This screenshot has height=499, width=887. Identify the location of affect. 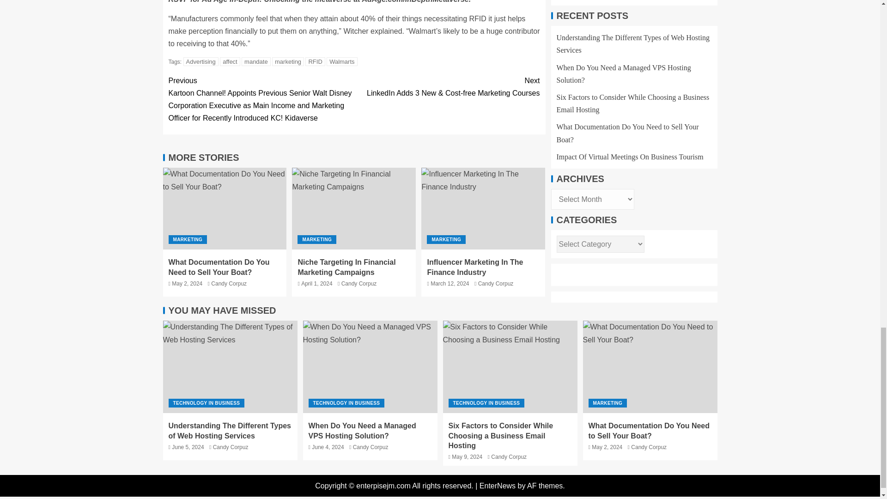
(230, 61).